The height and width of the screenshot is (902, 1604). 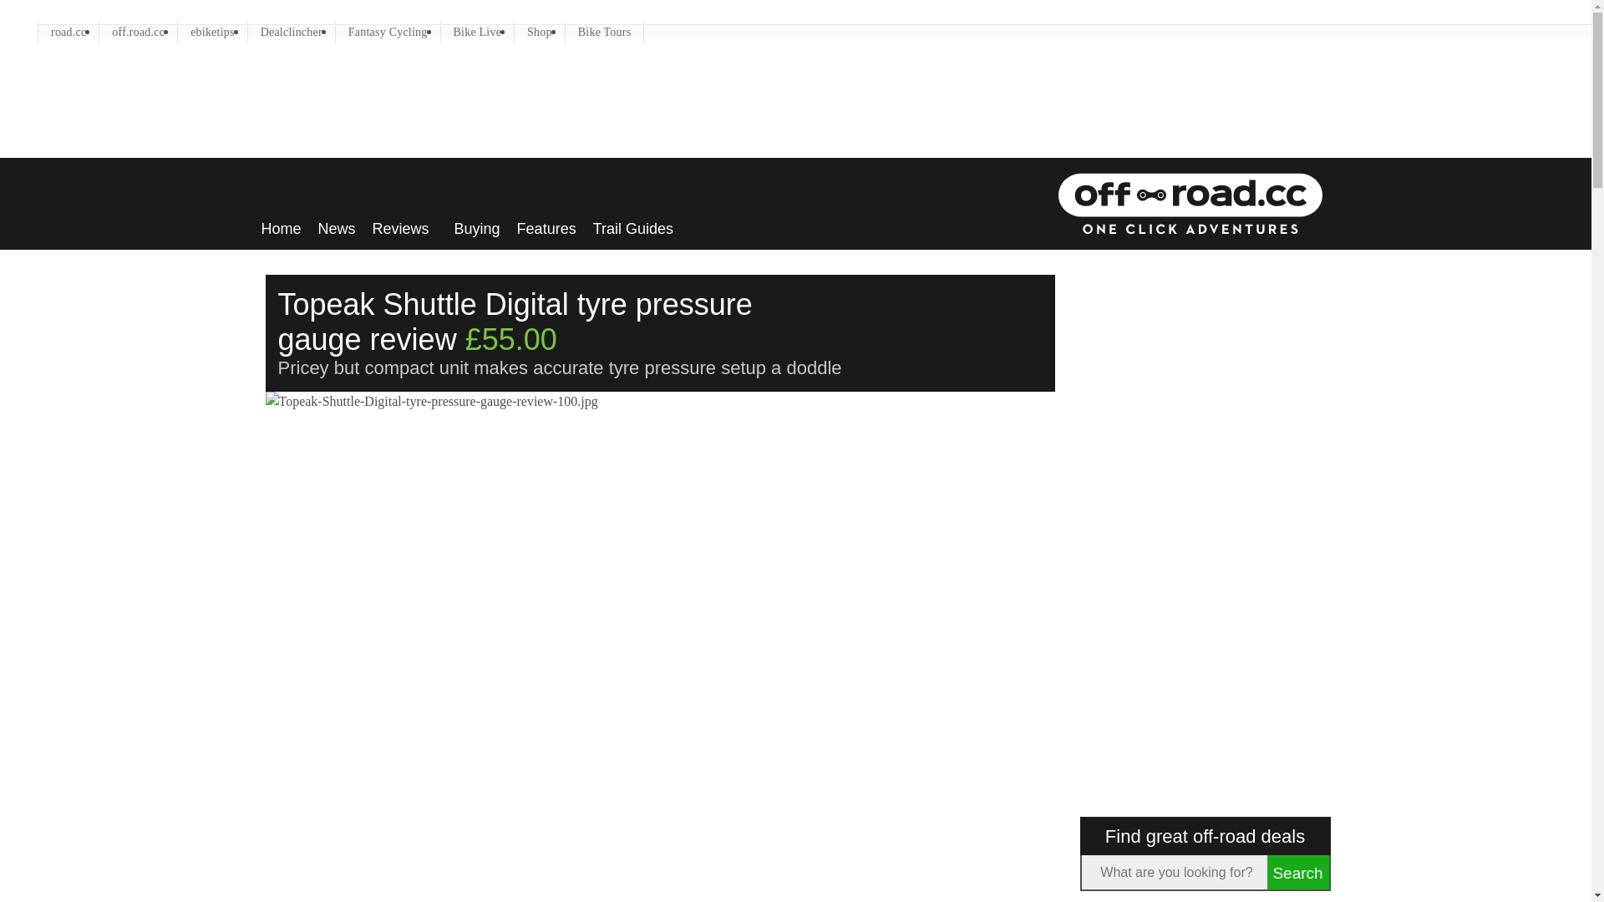 What do you see at coordinates (605, 31) in the screenshot?
I see `Bike Tours` at bounding box center [605, 31].